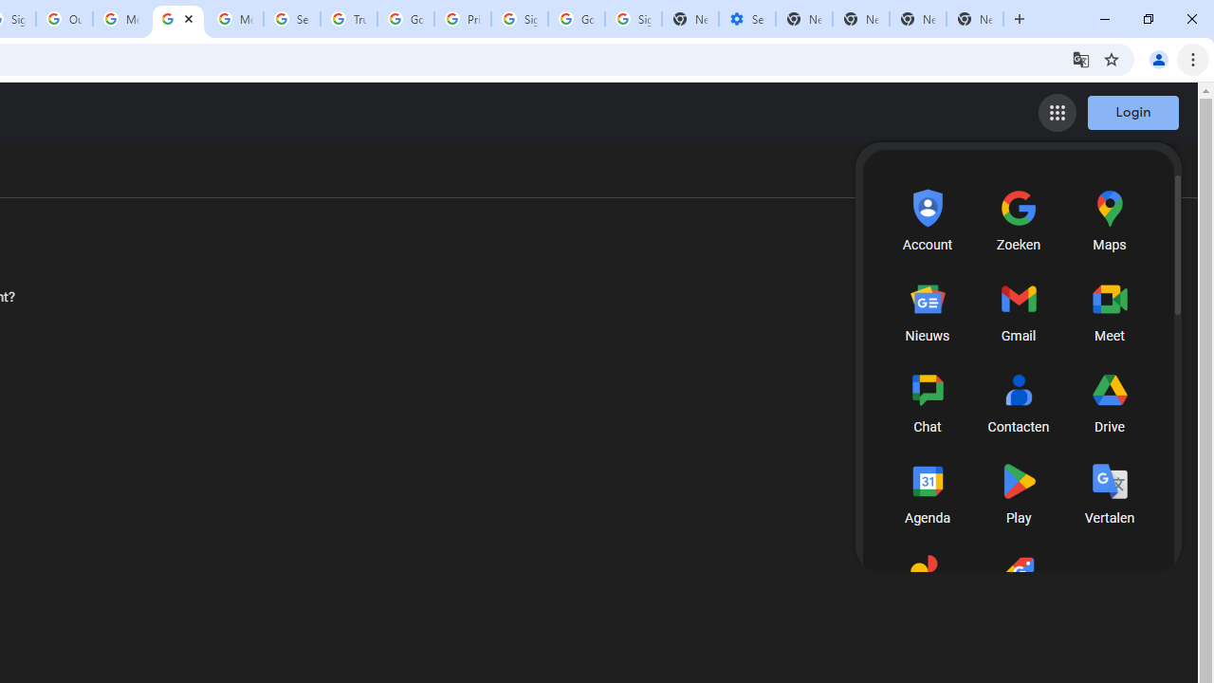  Describe the element at coordinates (577, 19) in the screenshot. I see `Google Cybersecurity Innovations - Google Safety Center` at that location.